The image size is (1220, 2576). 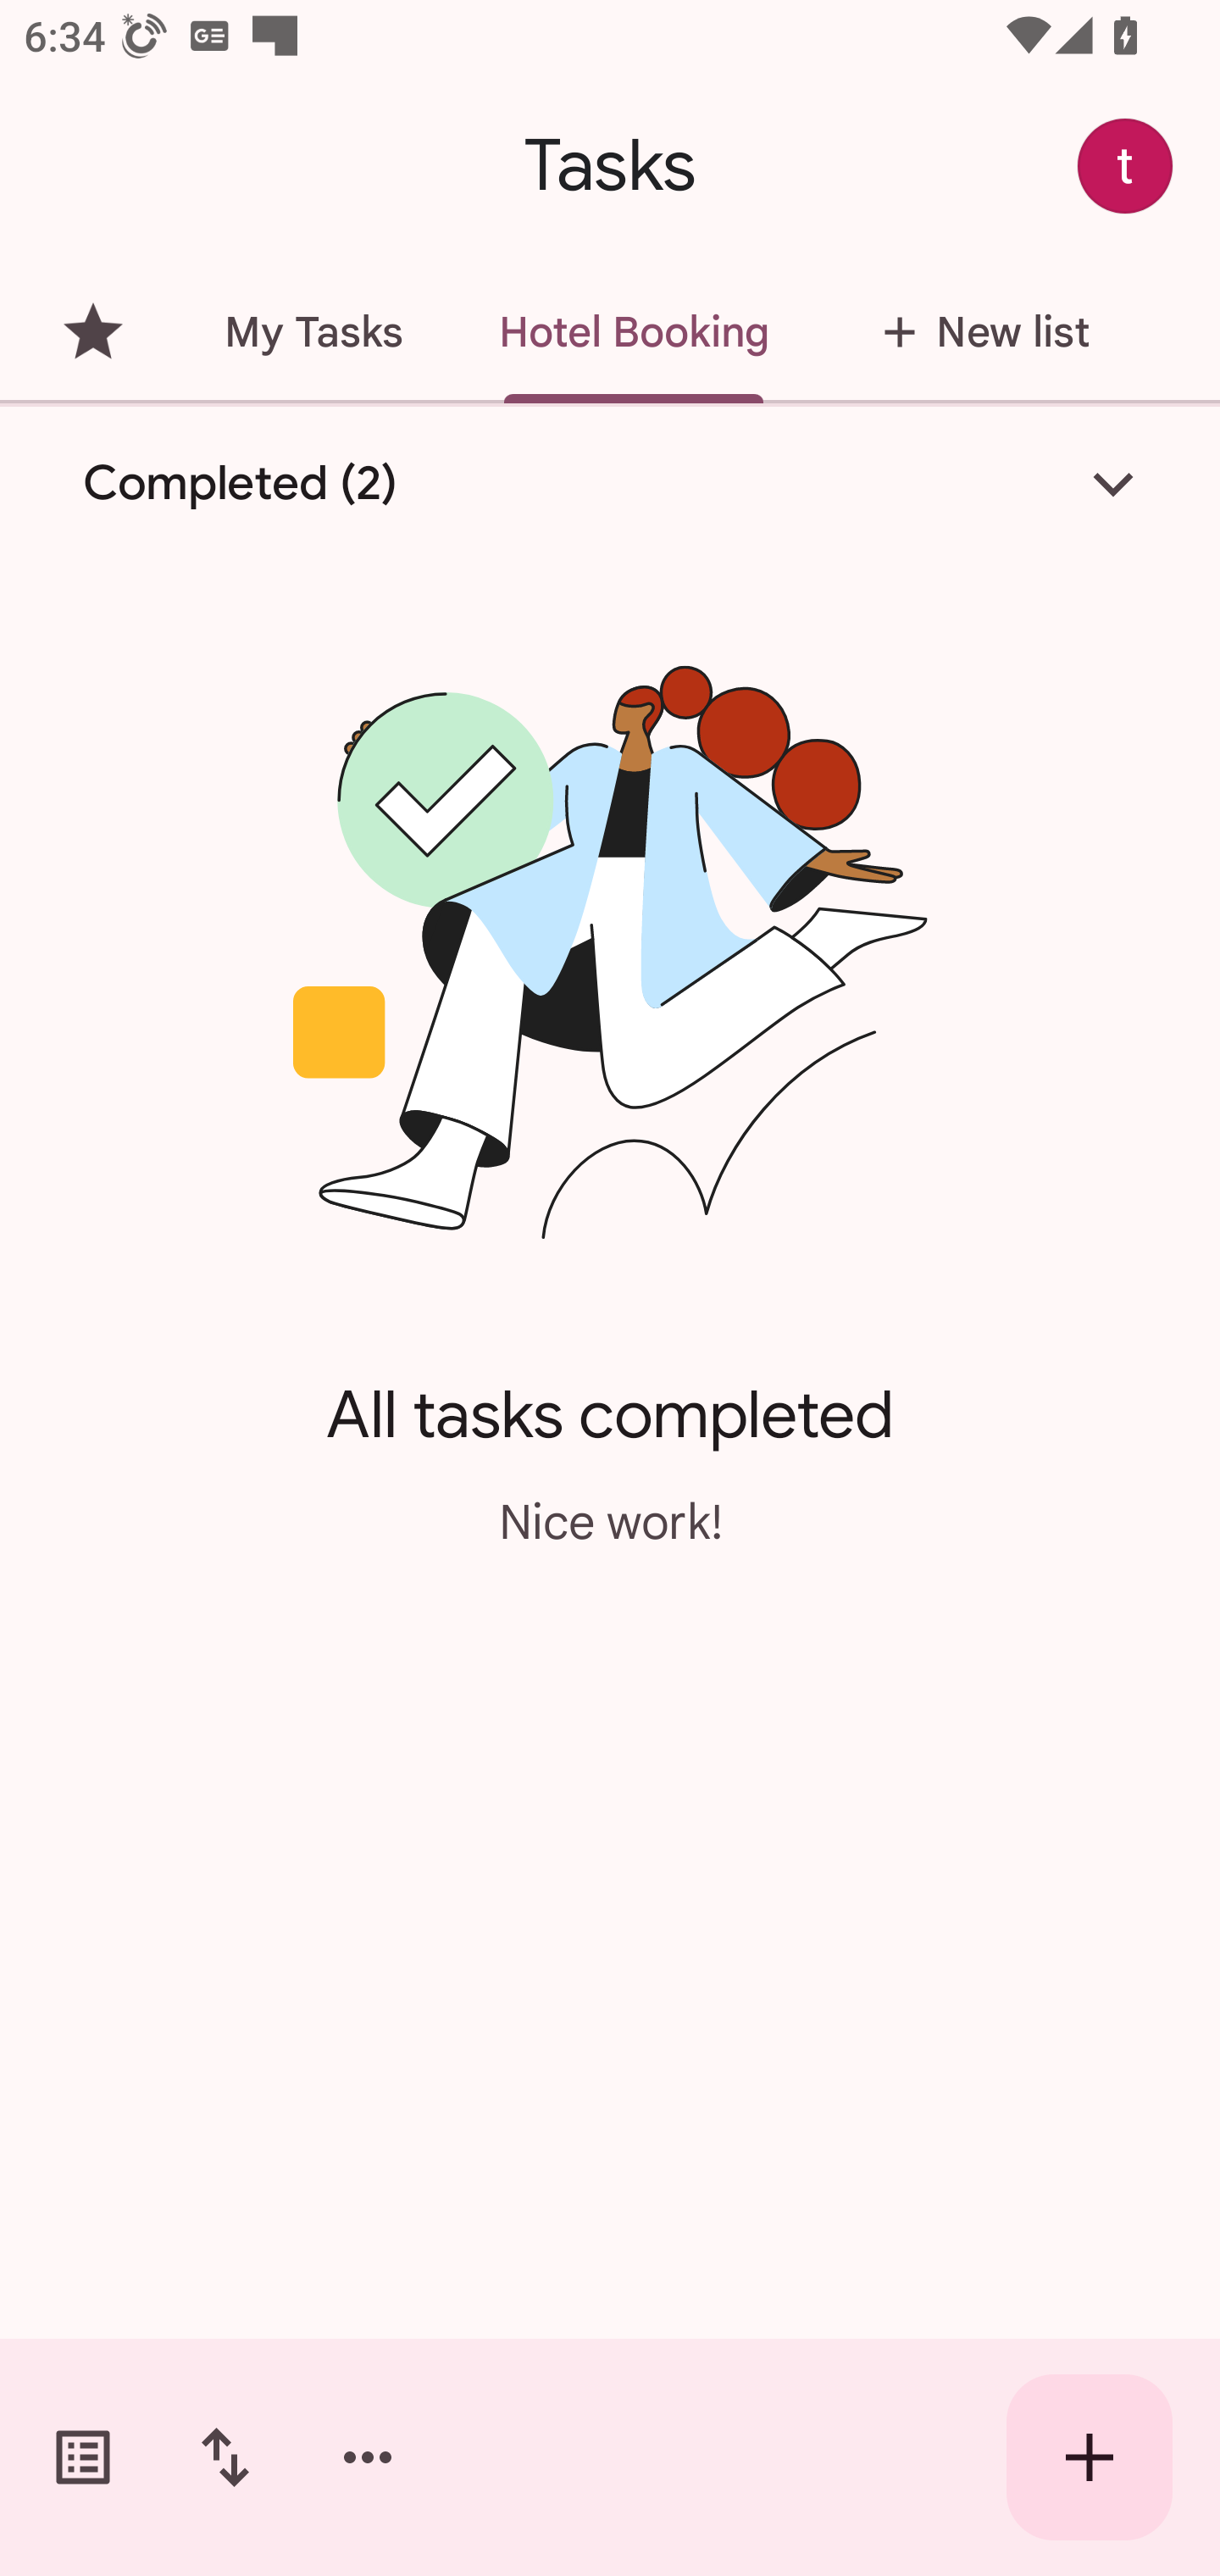 What do you see at coordinates (976, 332) in the screenshot?
I see `New list` at bounding box center [976, 332].